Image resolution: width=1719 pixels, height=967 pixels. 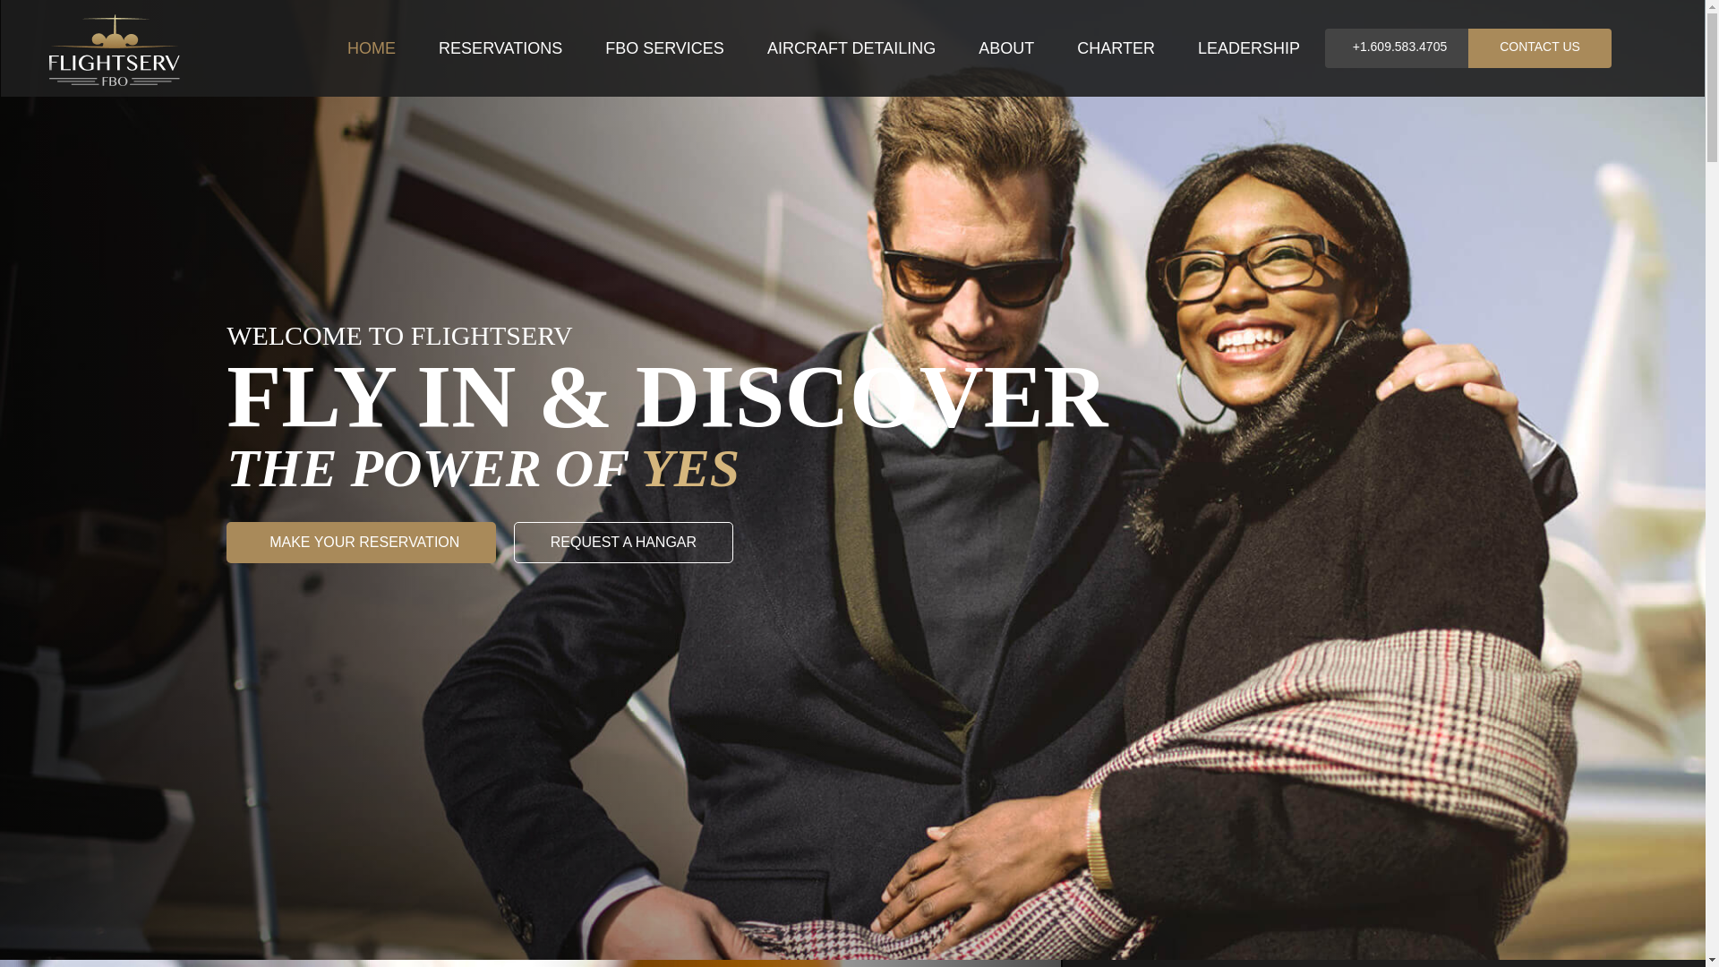 I want to click on RESERVATIONS, so click(x=500, y=48).